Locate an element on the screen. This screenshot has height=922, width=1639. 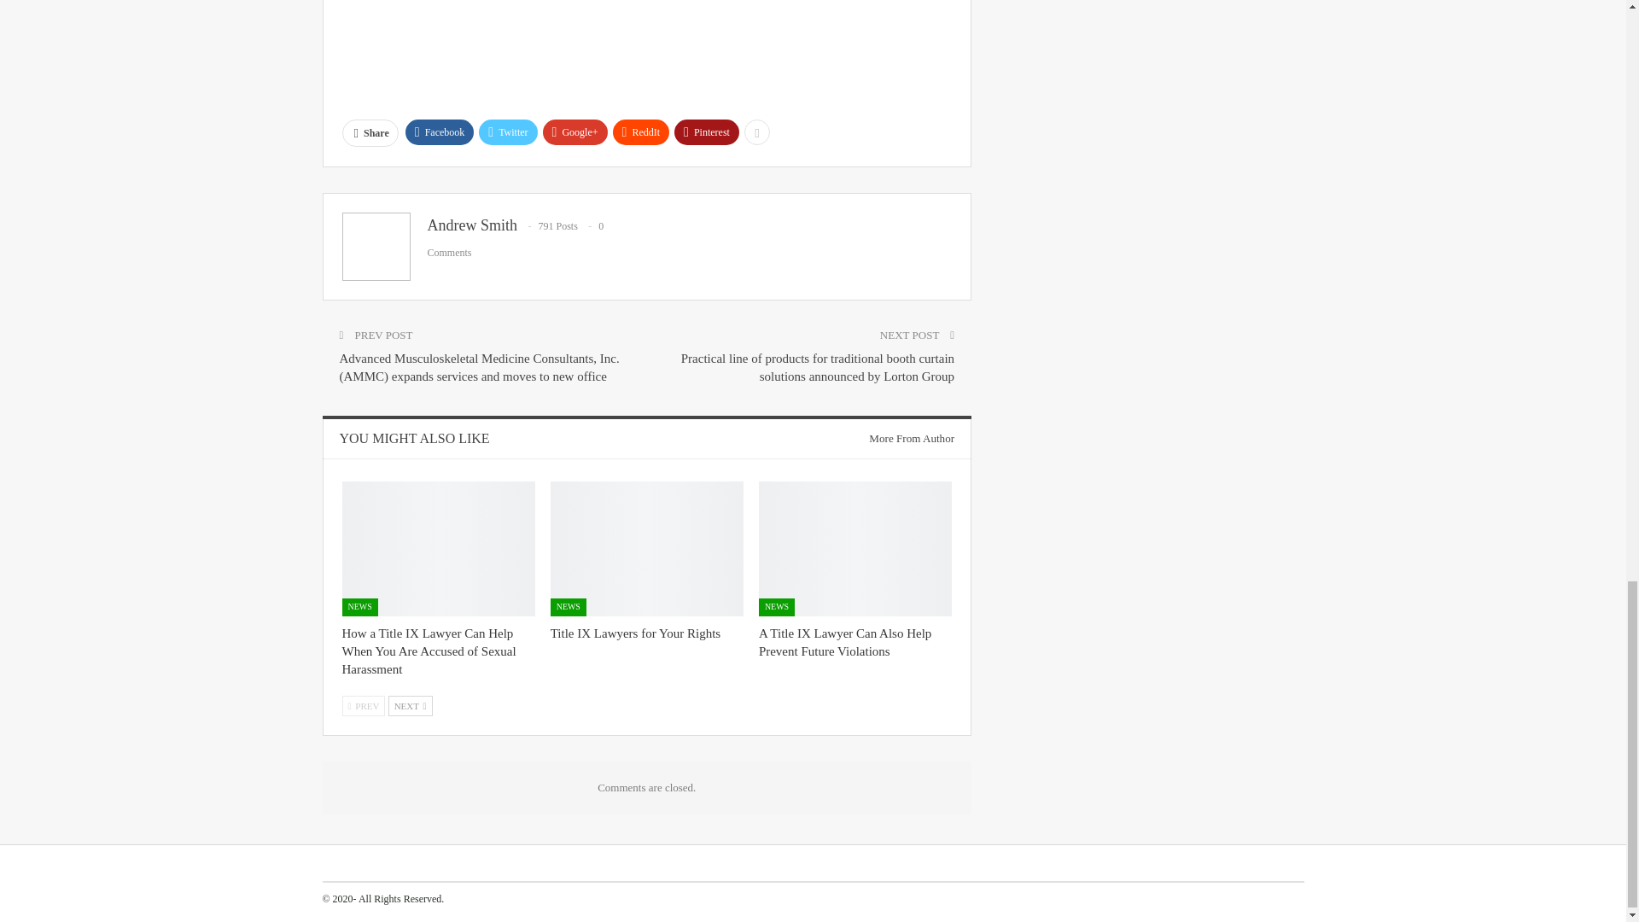
Facebook is located at coordinates (440, 131).